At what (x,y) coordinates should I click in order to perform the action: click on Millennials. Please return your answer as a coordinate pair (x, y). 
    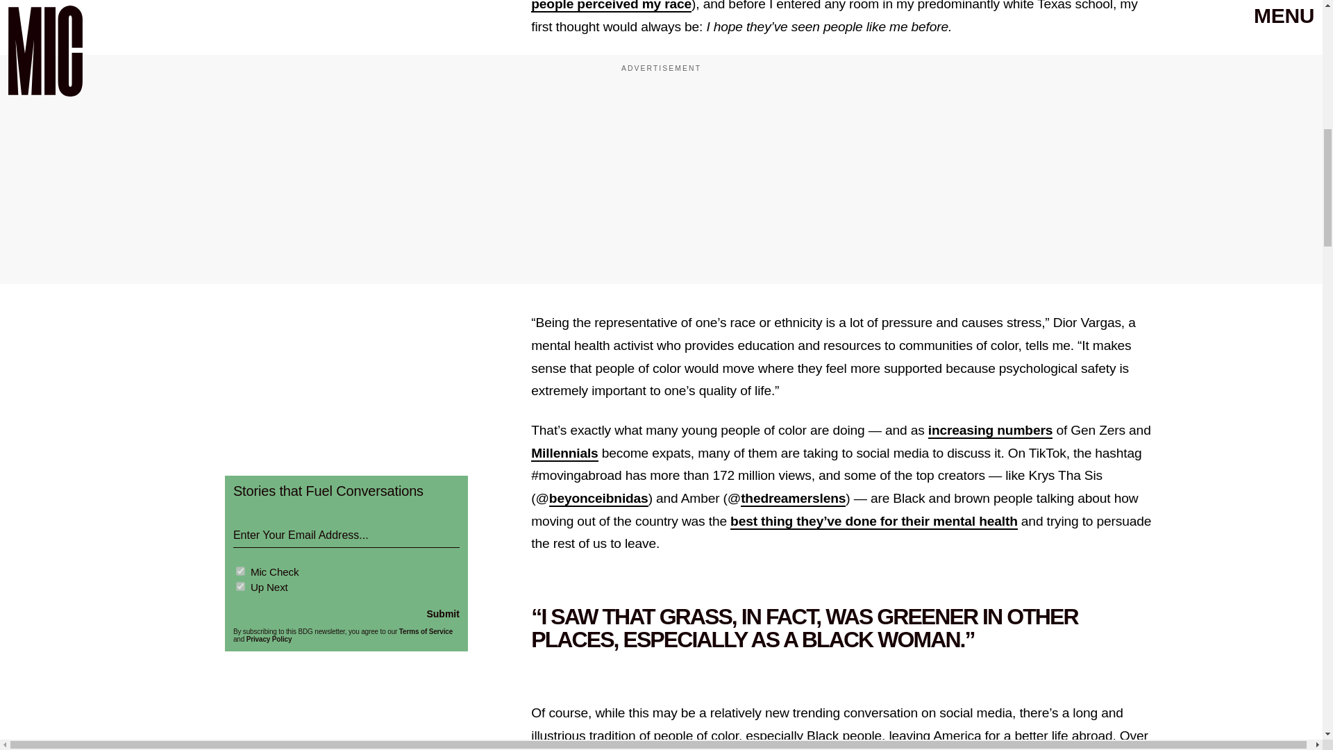
    Looking at the image, I should click on (564, 453).